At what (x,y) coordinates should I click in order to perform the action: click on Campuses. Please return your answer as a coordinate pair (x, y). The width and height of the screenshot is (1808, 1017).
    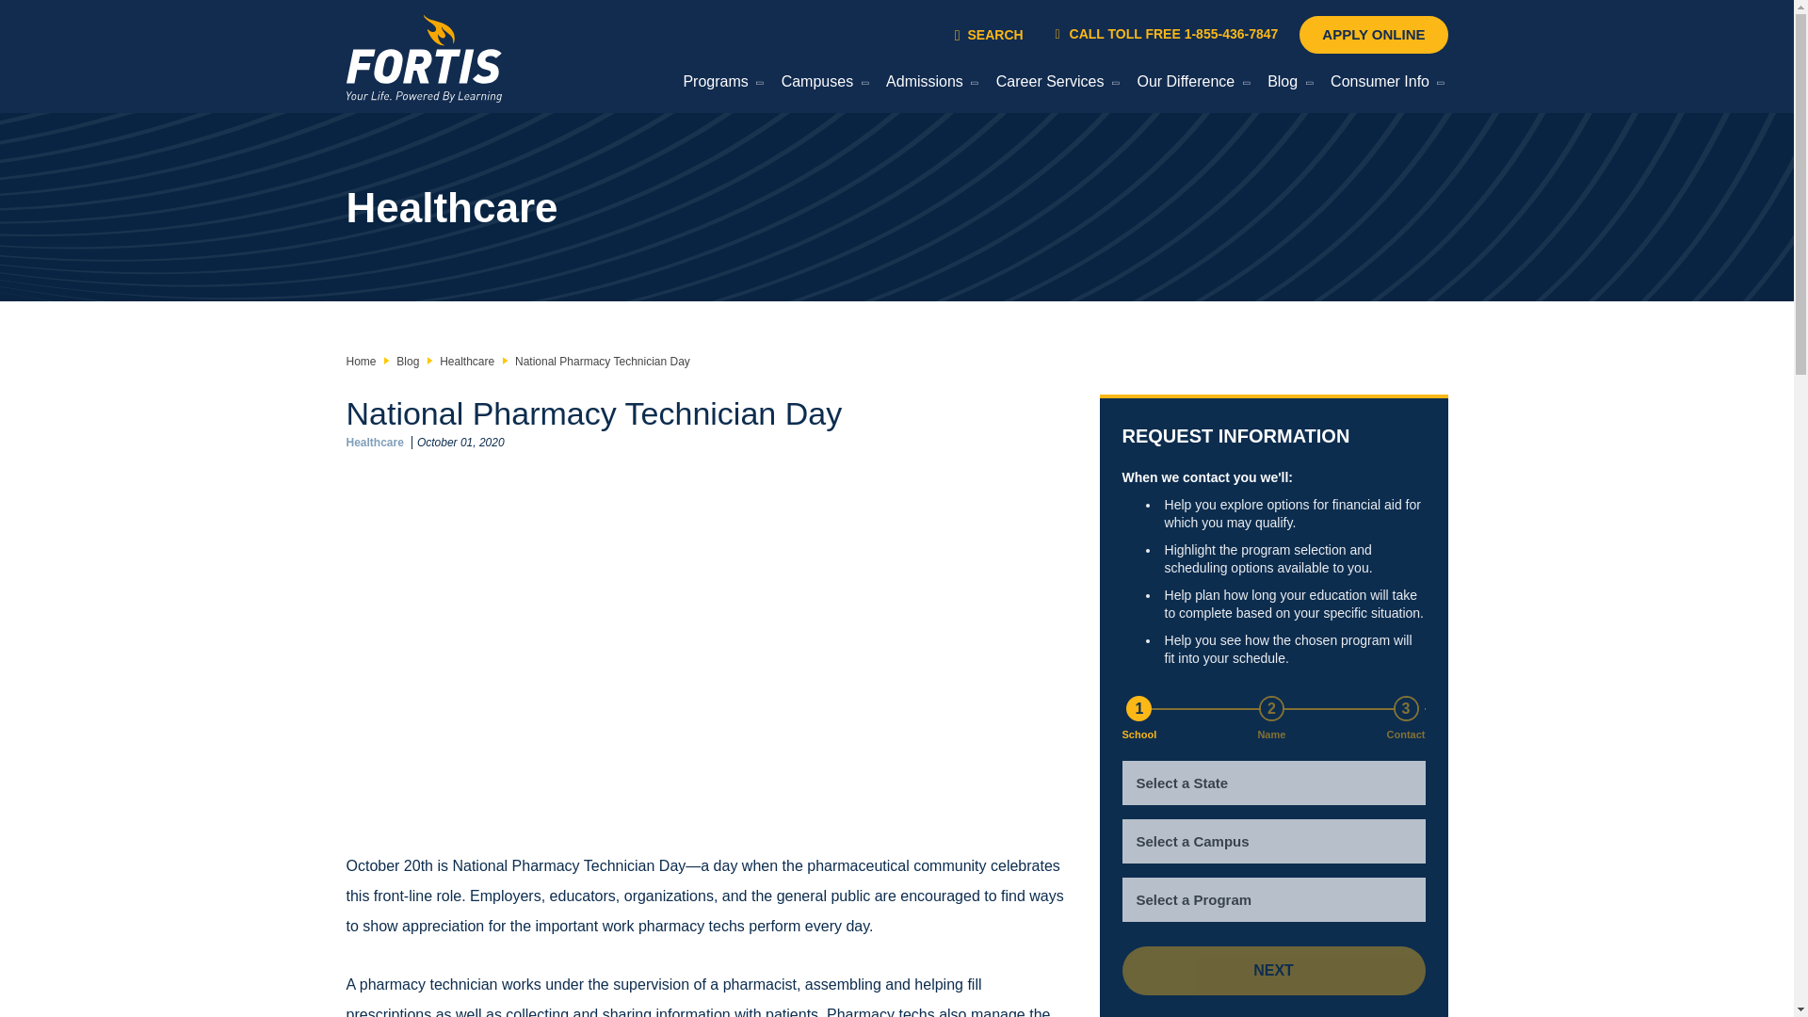
    Looking at the image, I should click on (821, 85).